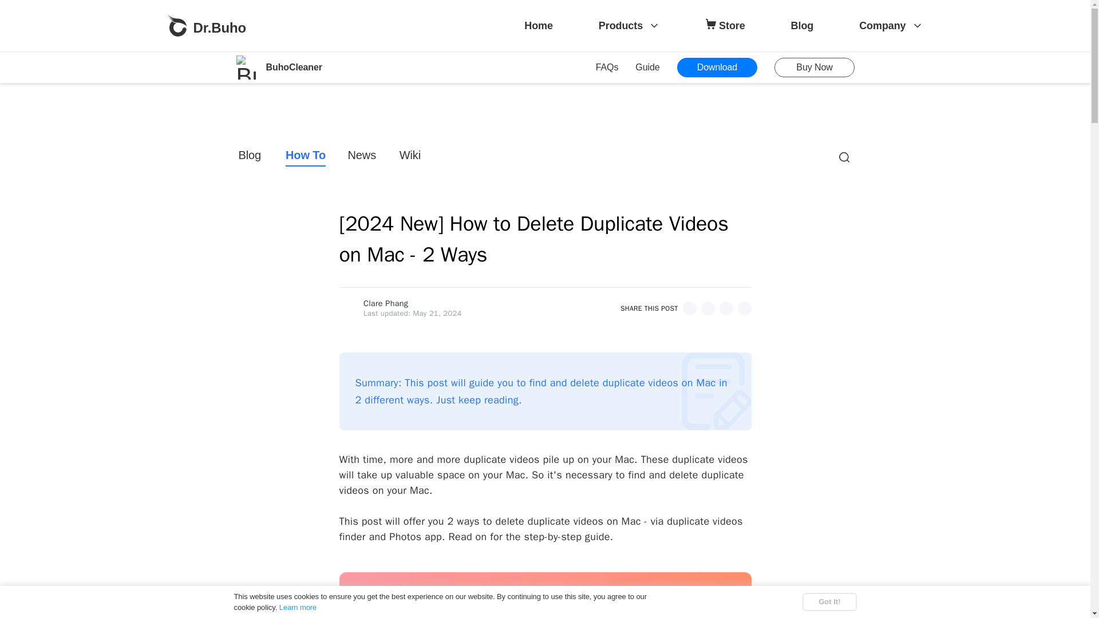  I want to click on Wiki, so click(411, 157).